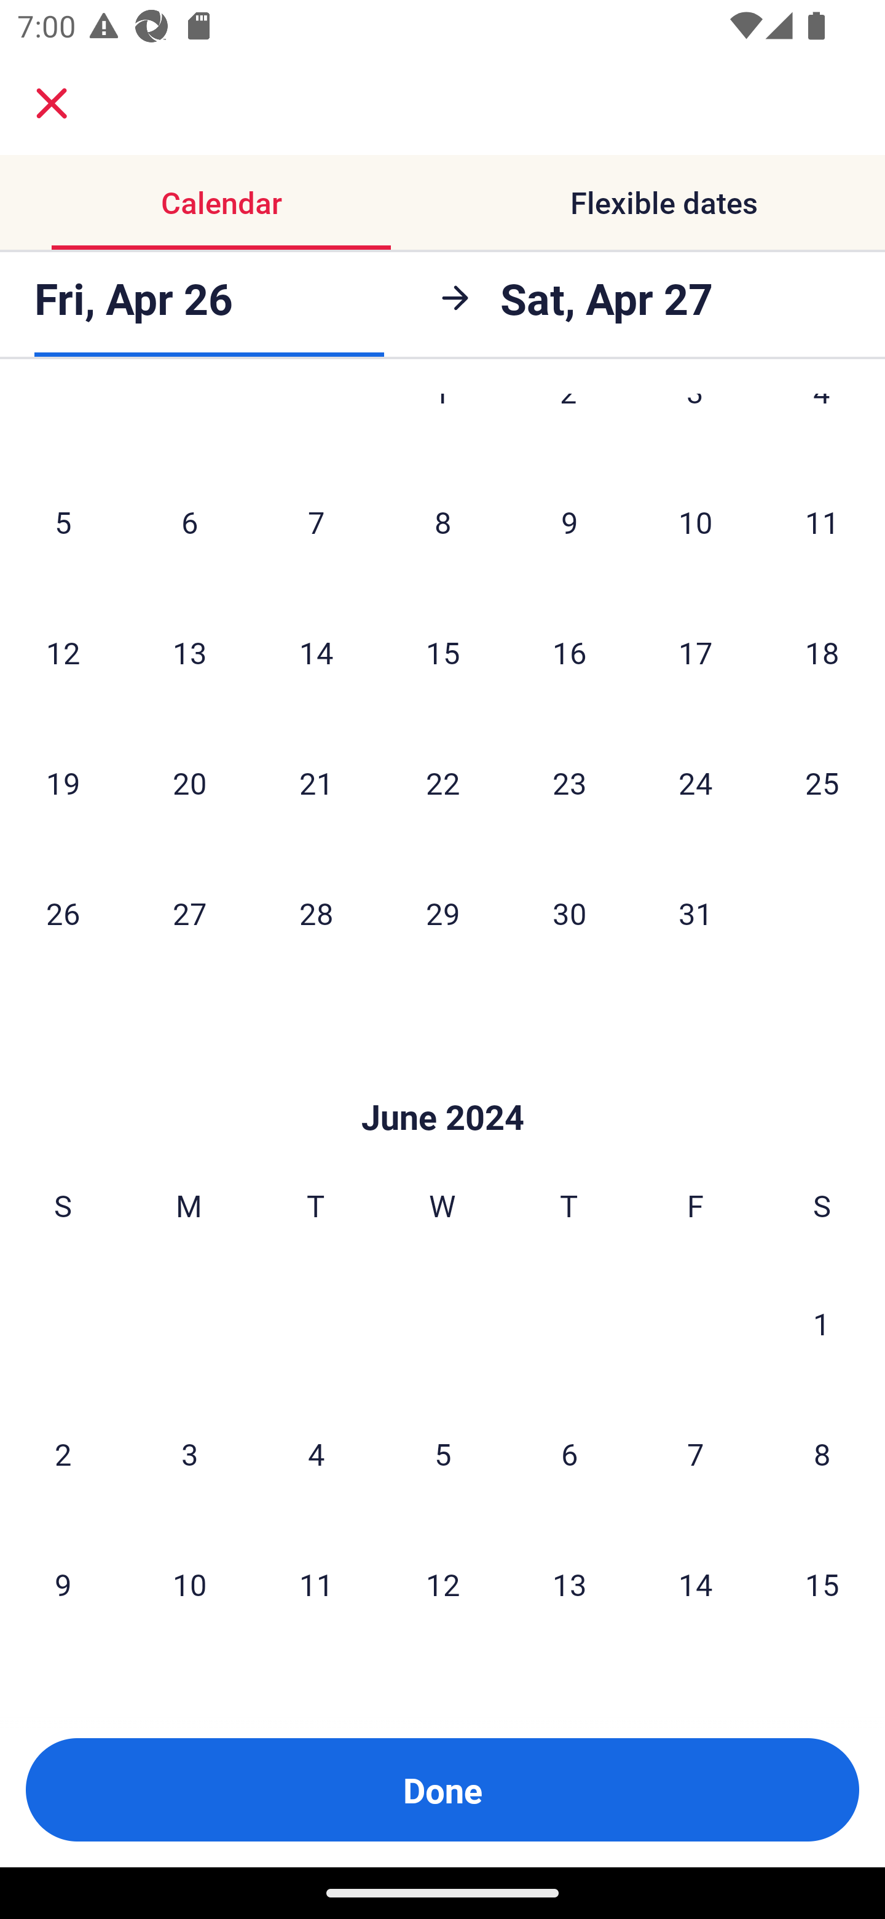  I want to click on 8 Saturday, June 8, 2024, so click(822, 1453).